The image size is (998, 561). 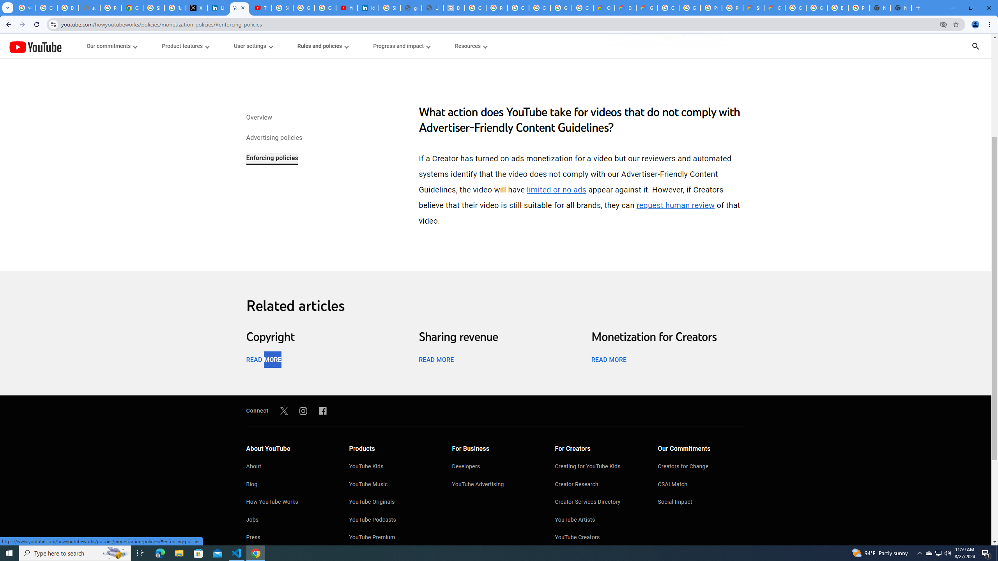 I want to click on YouTube Artists, so click(x=599, y=520).